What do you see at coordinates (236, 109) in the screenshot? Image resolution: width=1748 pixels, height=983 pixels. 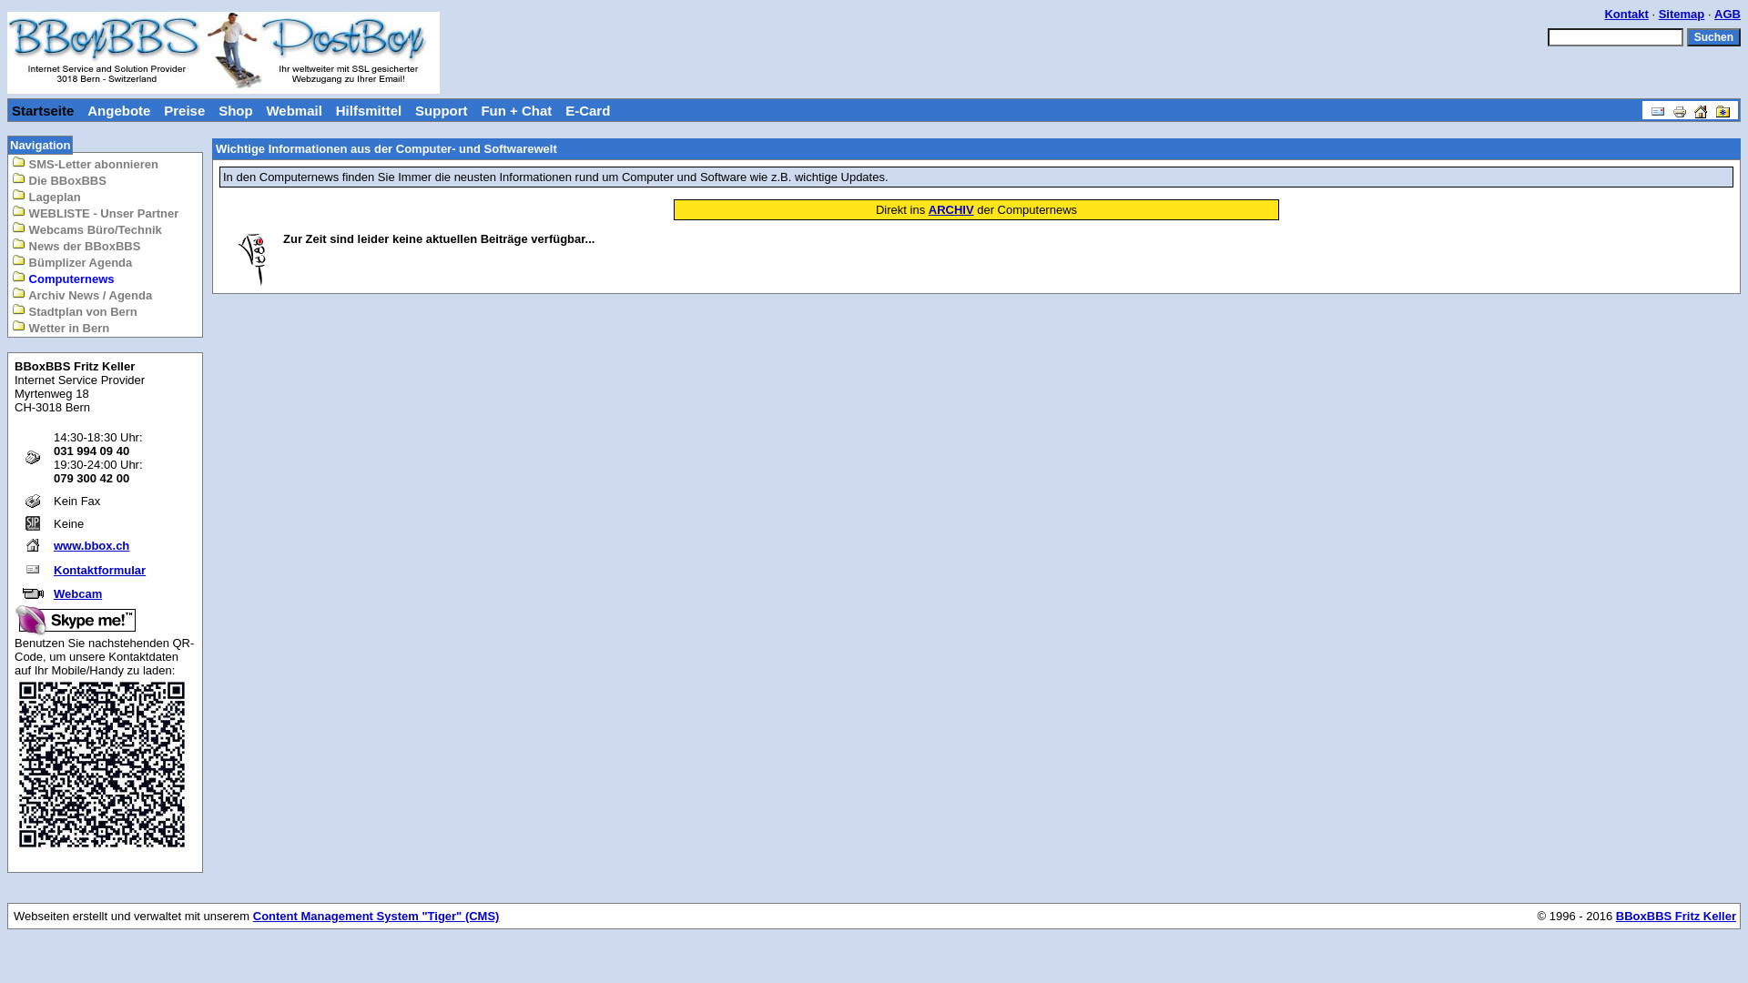 I see `Shop` at bounding box center [236, 109].